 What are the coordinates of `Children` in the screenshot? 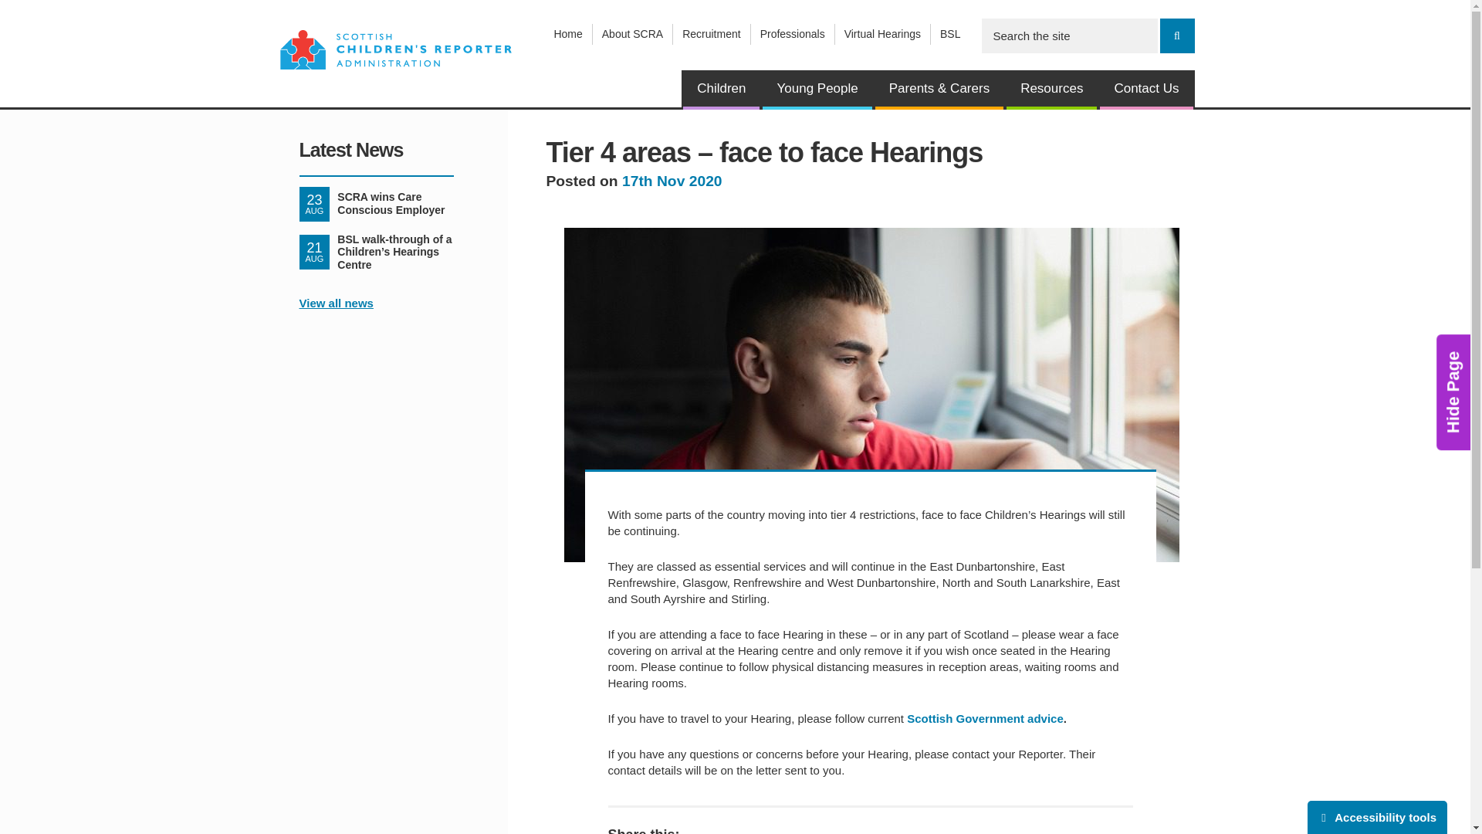 It's located at (721, 90).